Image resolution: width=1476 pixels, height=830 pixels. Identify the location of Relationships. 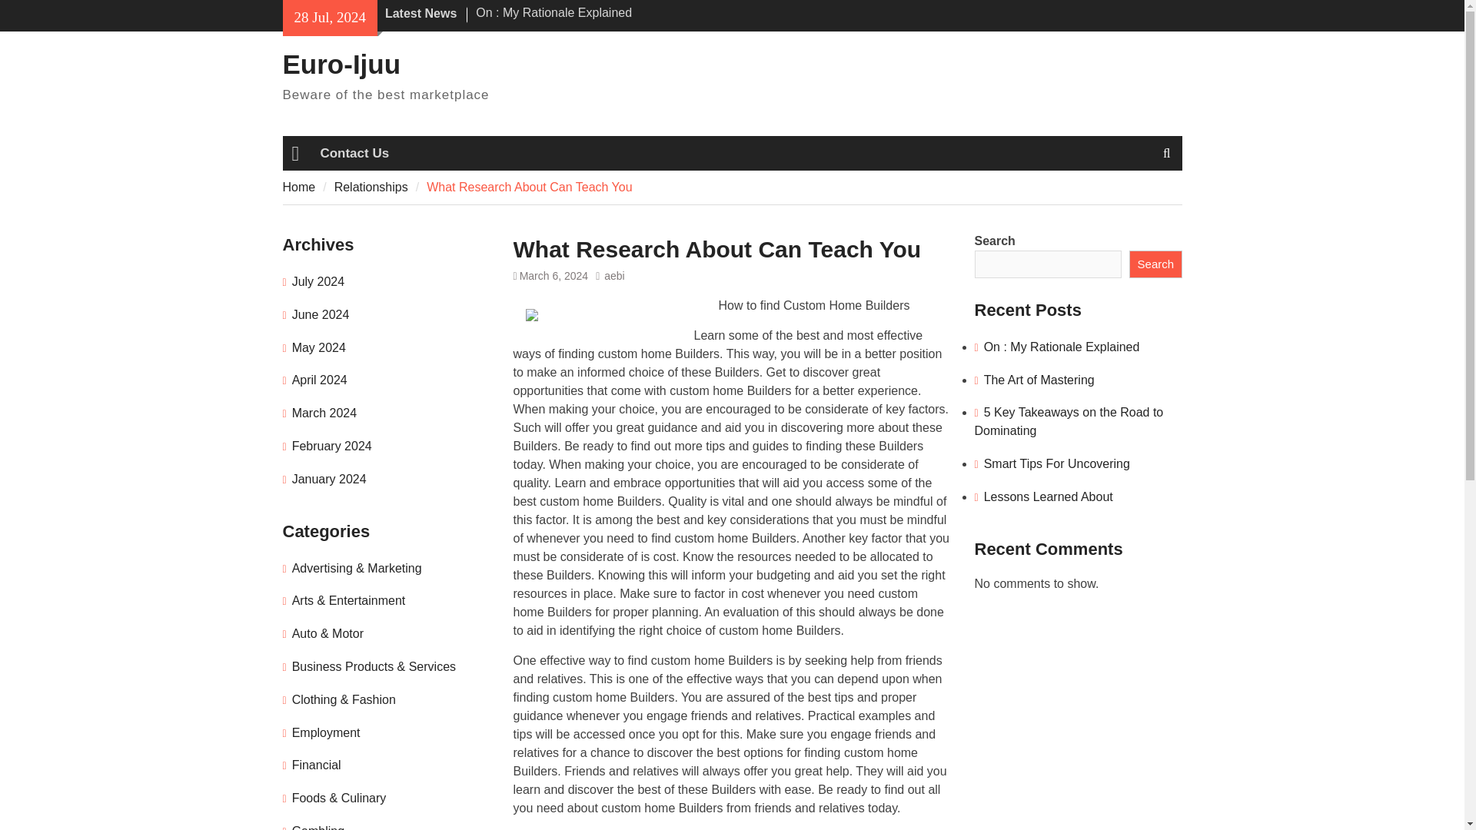
(371, 187).